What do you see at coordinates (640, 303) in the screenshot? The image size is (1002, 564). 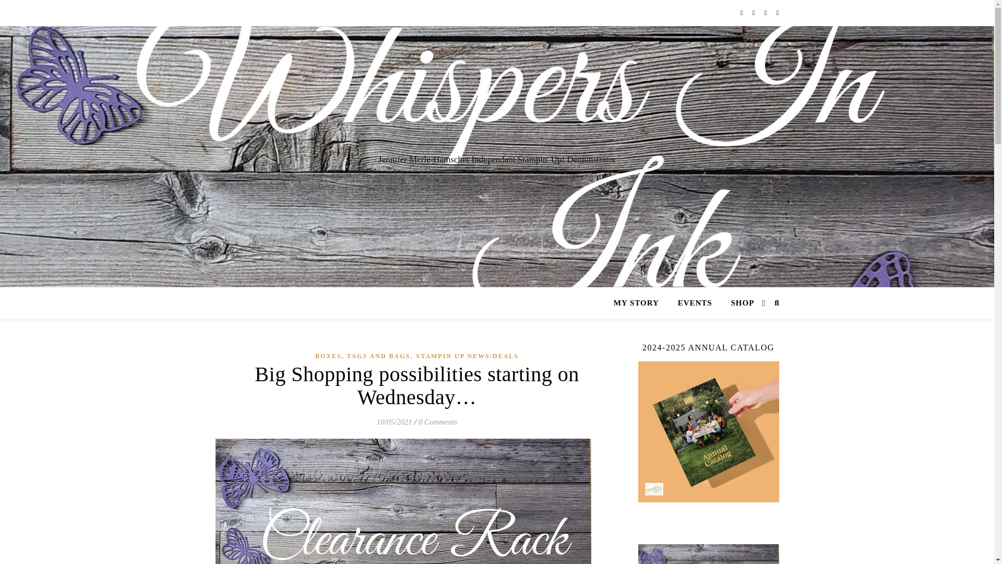 I see `MY STORY` at bounding box center [640, 303].